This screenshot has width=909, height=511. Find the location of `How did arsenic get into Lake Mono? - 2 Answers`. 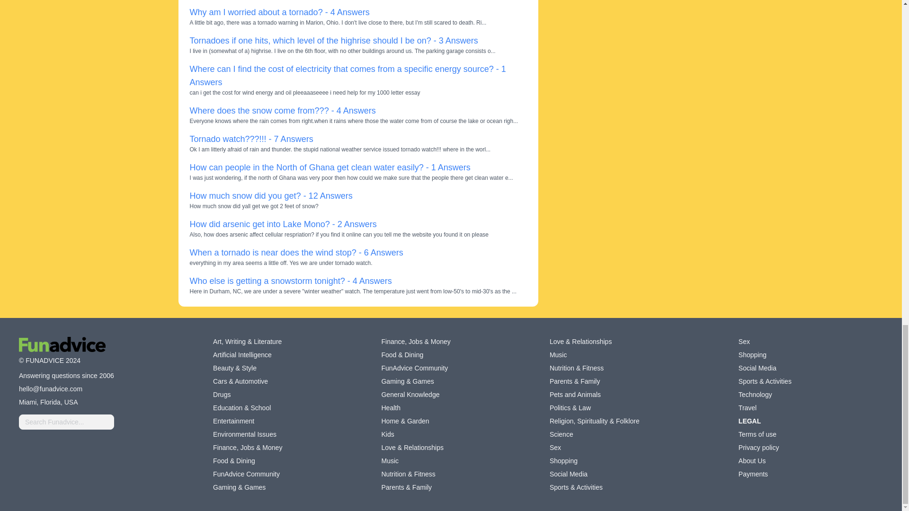

How did arsenic get into Lake Mono? - 2 Answers is located at coordinates (282, 224).